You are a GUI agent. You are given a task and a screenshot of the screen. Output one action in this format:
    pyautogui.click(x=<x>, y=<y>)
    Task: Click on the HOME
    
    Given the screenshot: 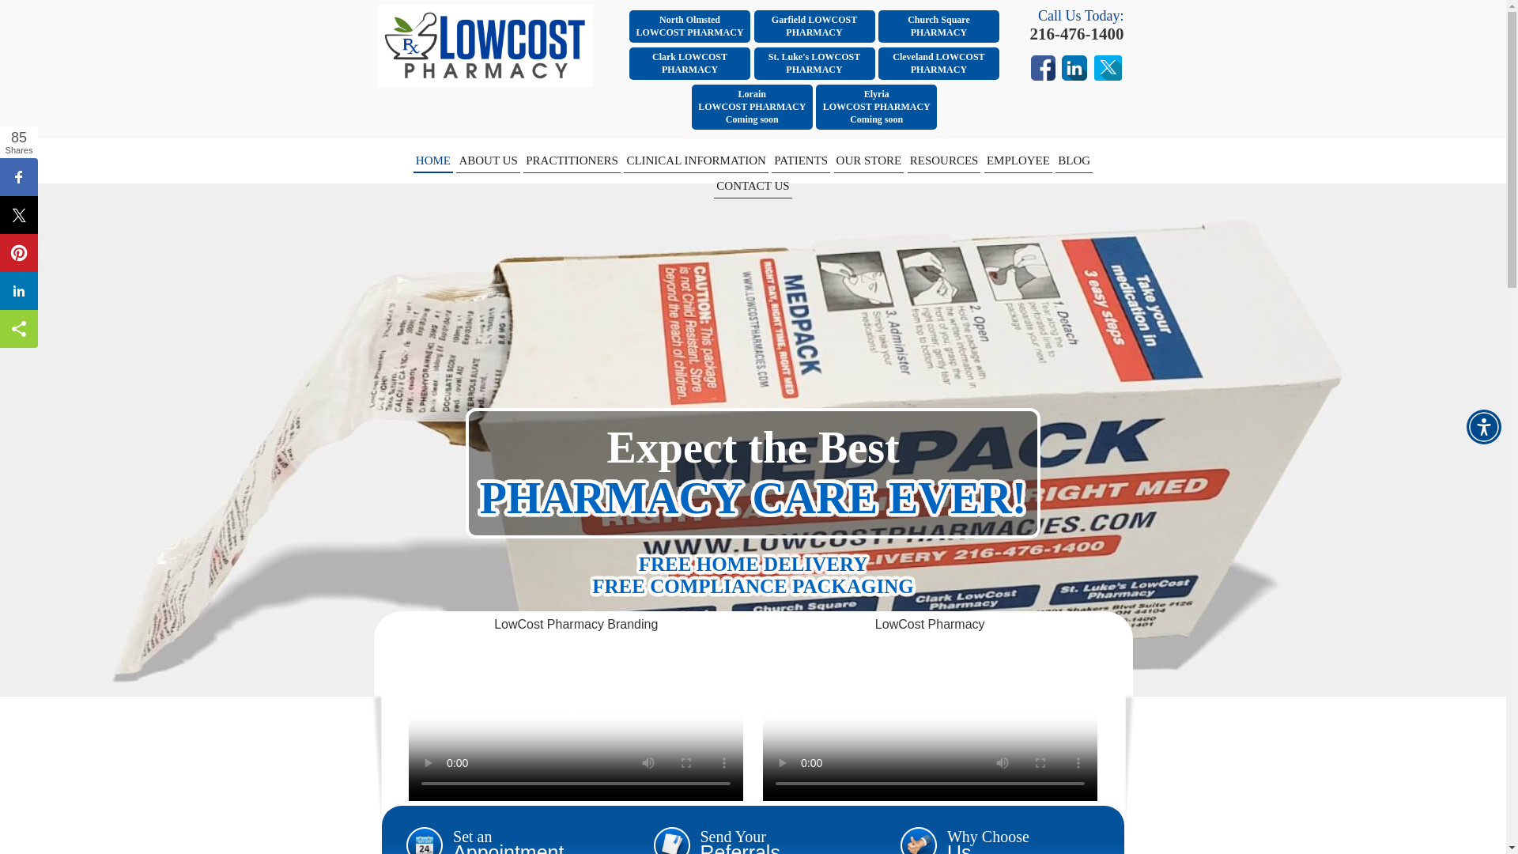 What is the action you would take?
    pyautogui.click(x=944, y=160)
    